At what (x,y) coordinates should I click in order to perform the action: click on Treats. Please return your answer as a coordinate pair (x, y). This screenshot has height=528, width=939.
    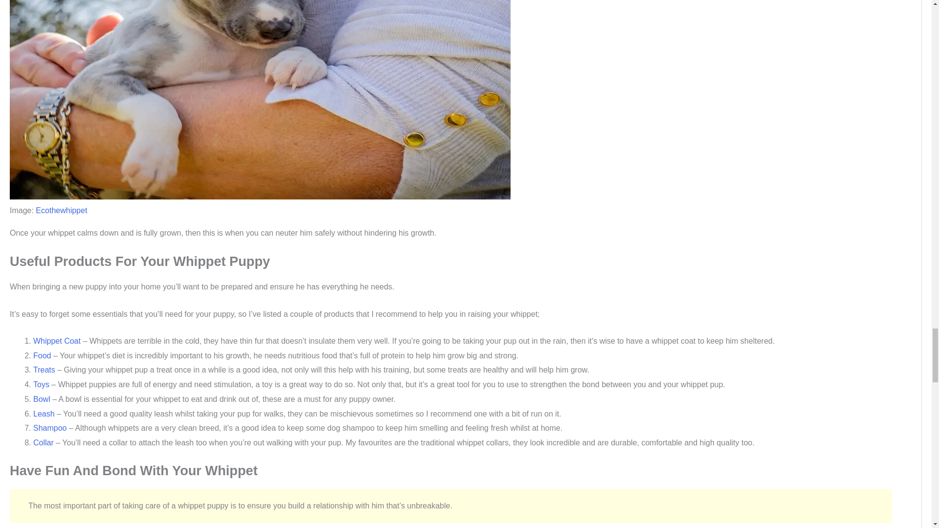
    Looking at the image, I should click on (44, 370).